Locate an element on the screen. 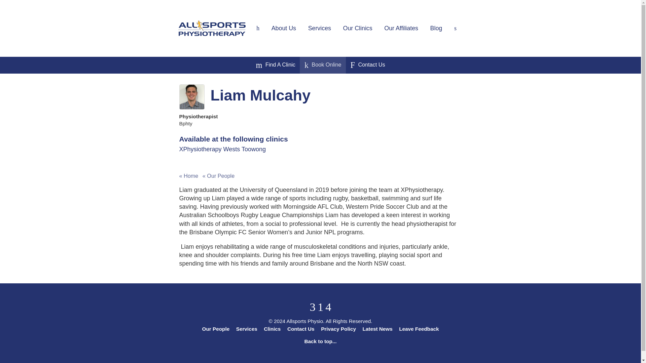  Home is located at coordinates (258, 28).